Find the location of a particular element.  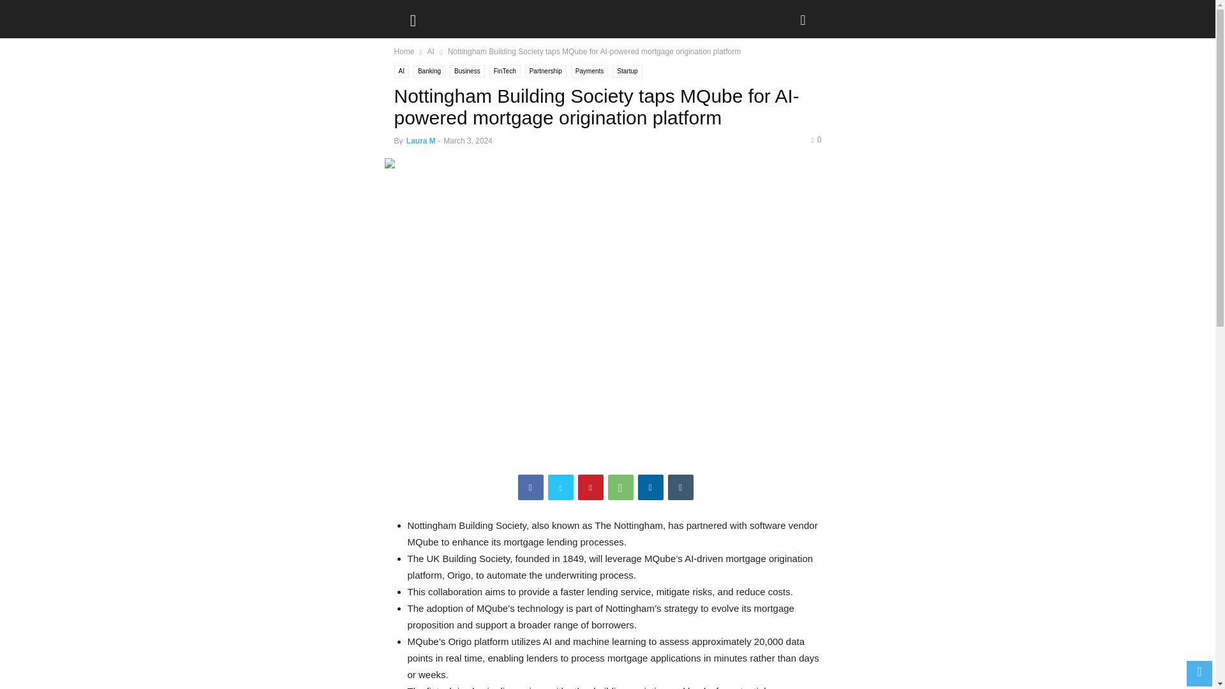

Partnership is located at coordinates (546, 71).